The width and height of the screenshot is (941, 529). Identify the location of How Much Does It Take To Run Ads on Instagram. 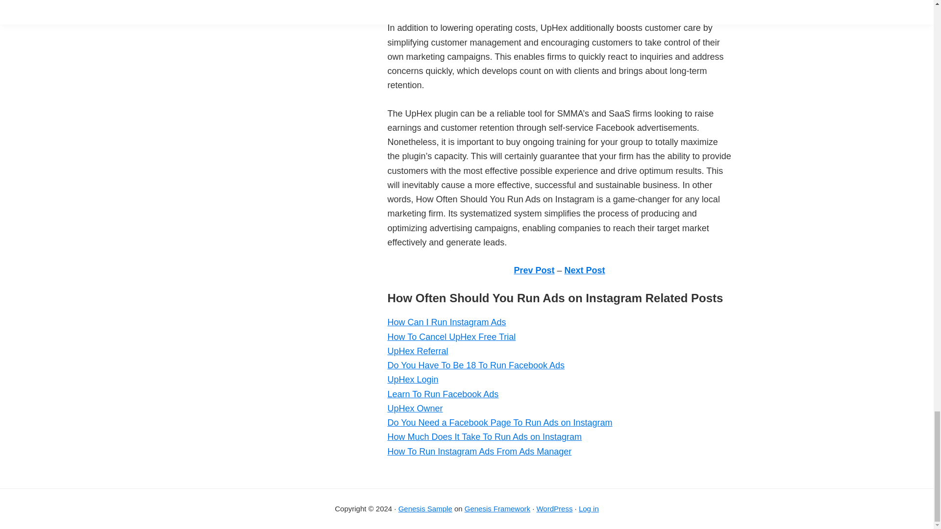
(484, 413).